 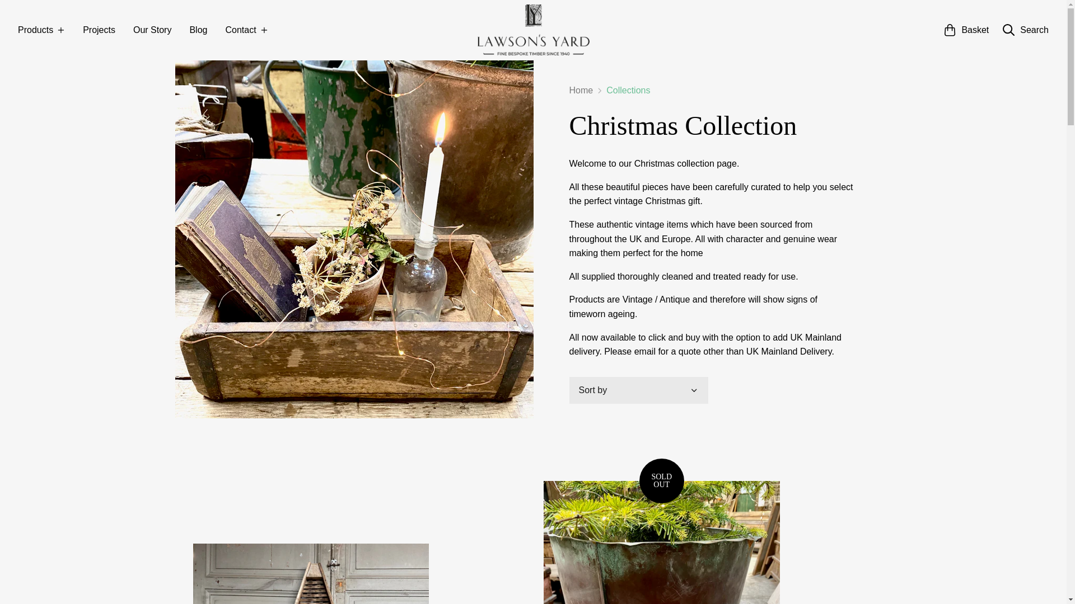 What do you see at coordinates (41, 30) in the screenshot?
I see `Products` at bounding box center [41, 30].